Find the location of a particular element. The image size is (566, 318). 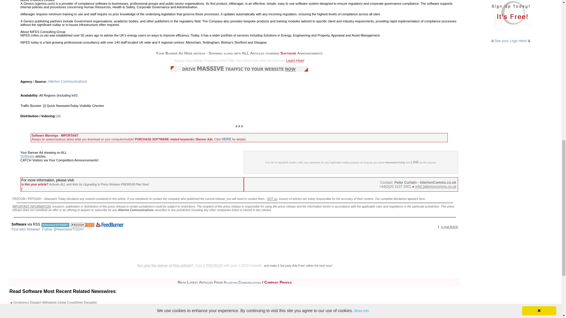

LINK is located at coordinates (415, 162).